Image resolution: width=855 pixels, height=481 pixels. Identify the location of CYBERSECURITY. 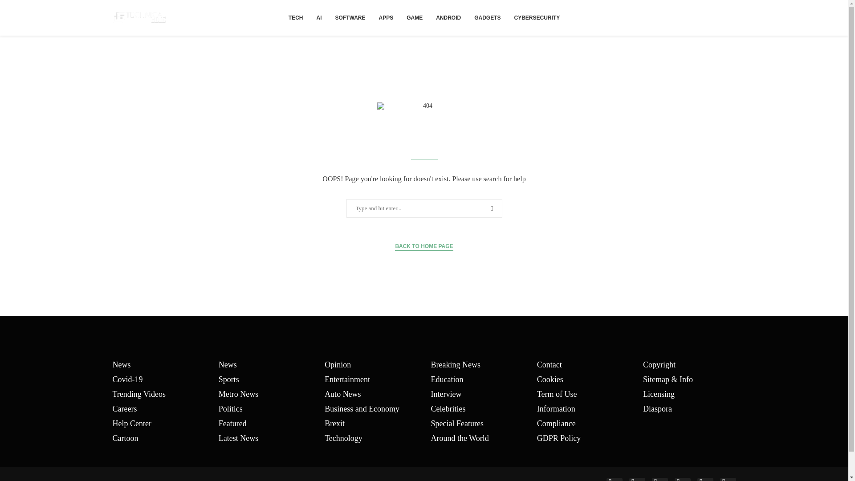
(537, 18).